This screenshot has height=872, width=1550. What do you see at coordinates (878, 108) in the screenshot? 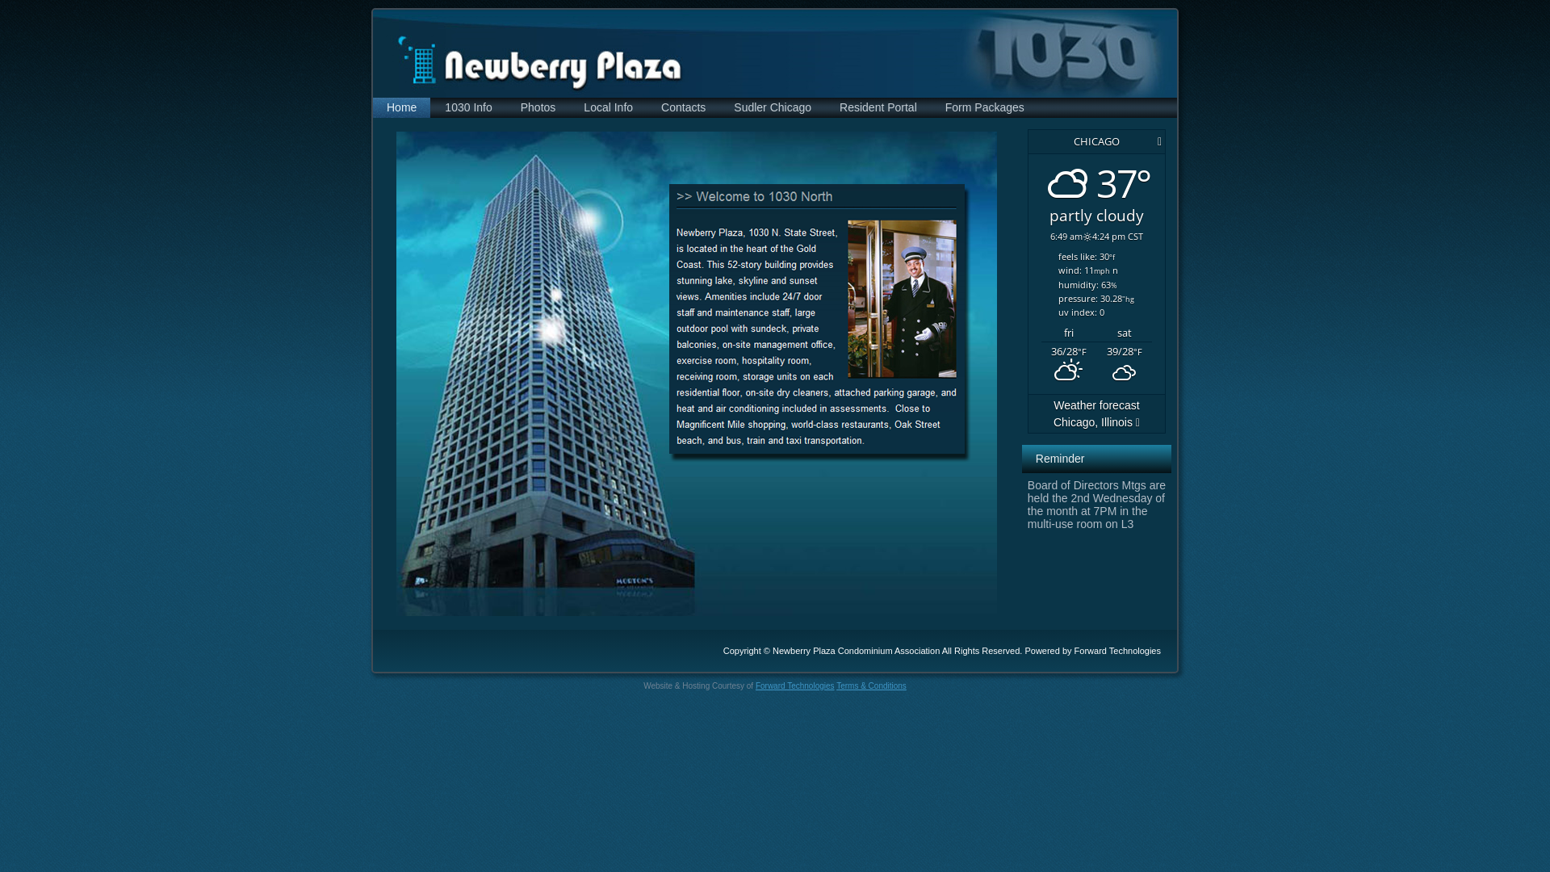
I see `Resident Portal` at bounding box center [878, 108].